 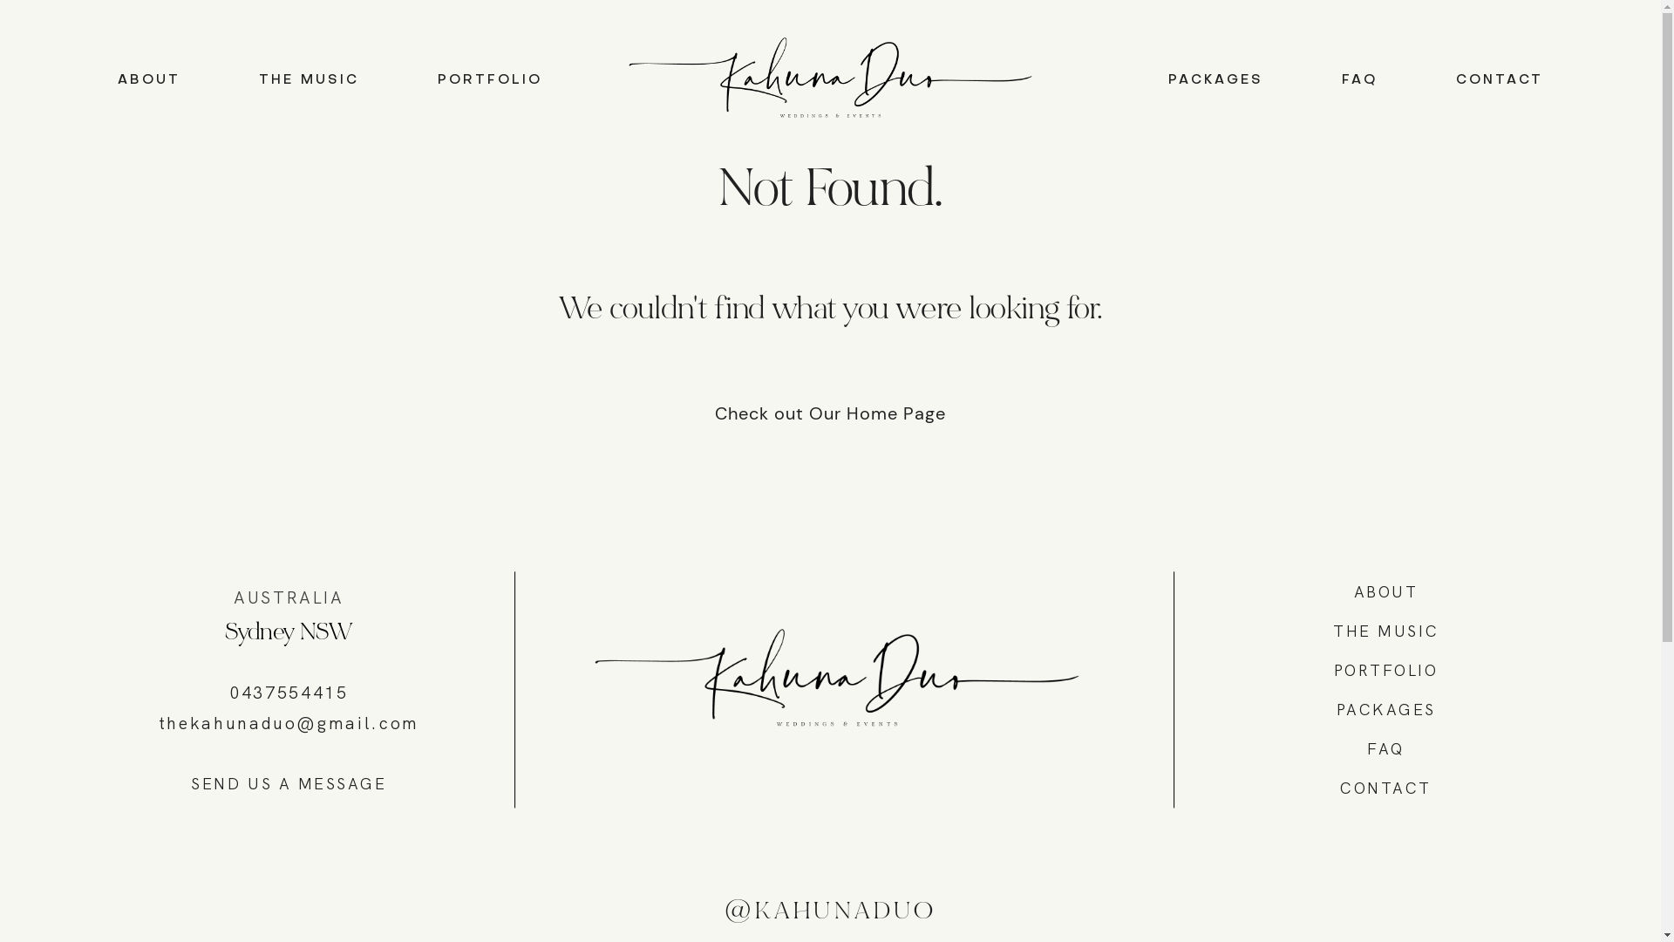 What do you see at coordinates (309, 80) in the screenshot?
I see `THE MUSIC` at bounding box center [309, 80].